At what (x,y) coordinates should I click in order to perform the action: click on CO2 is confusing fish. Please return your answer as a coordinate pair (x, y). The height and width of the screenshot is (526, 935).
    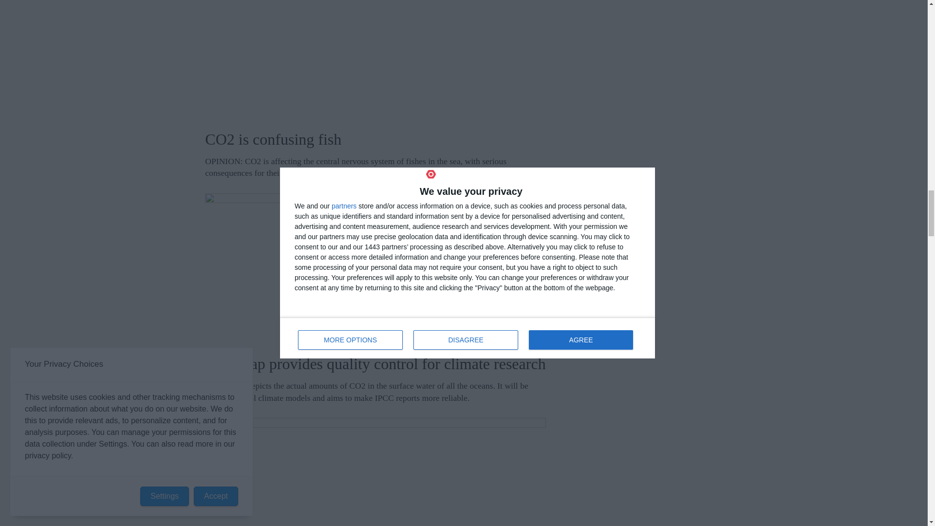
    Looking at the image, I should click on (375, 61).